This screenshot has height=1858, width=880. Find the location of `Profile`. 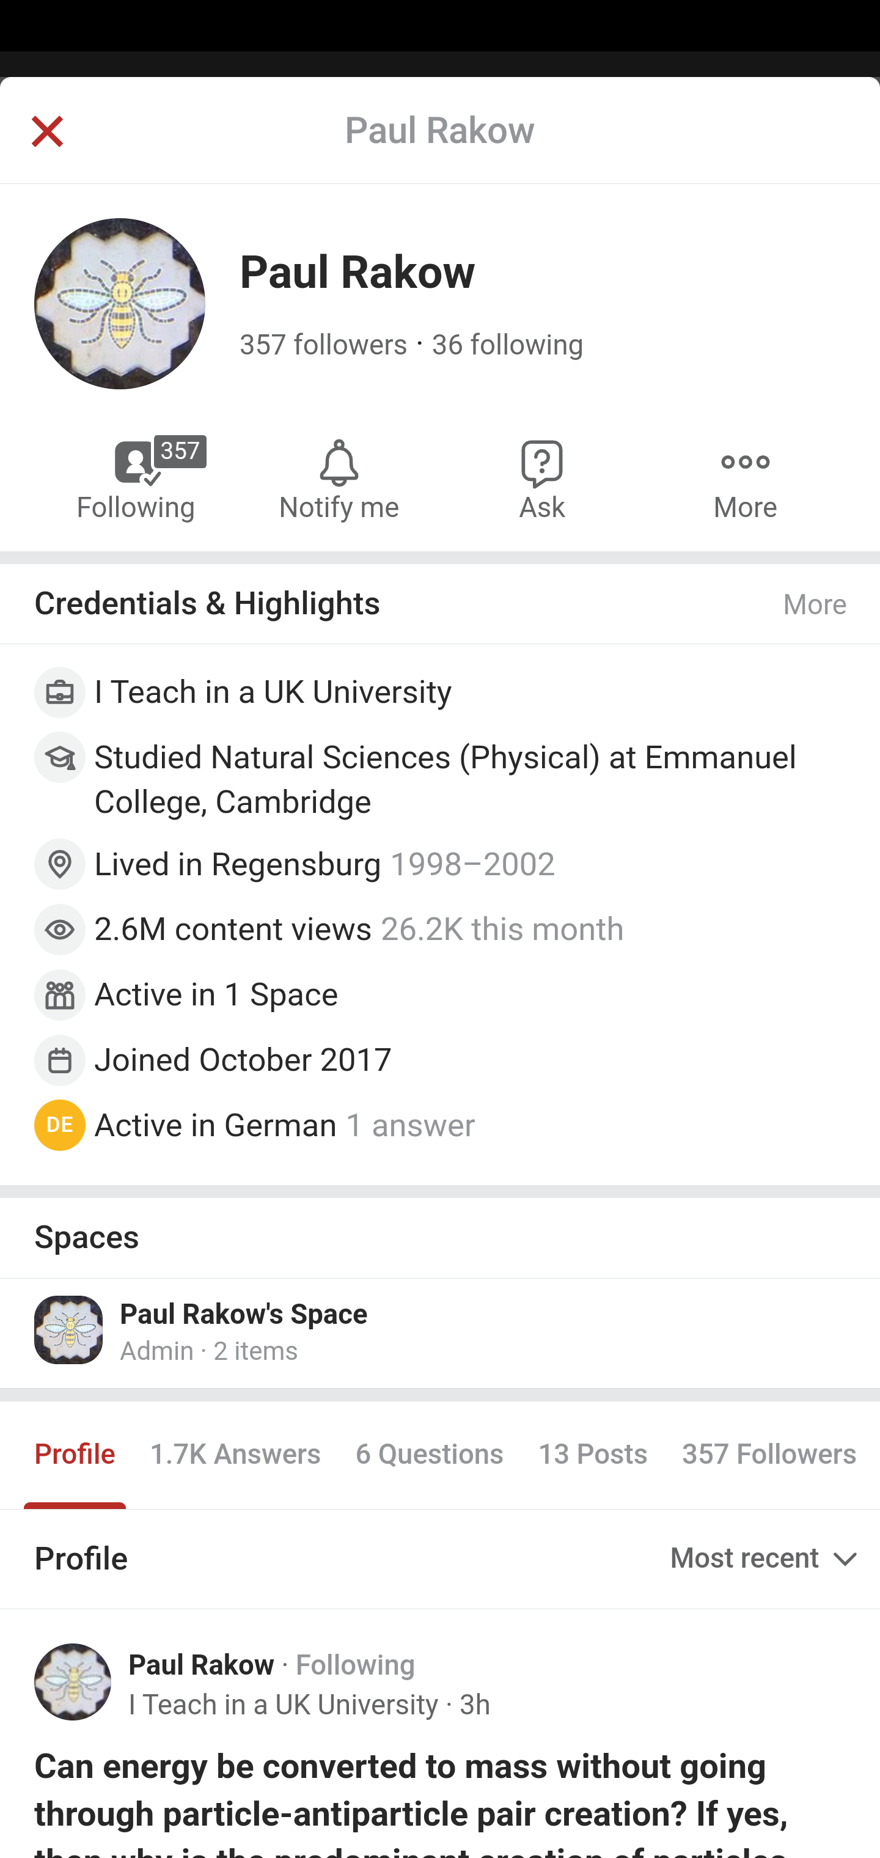

Profile is located at coordinates (76, 1455).